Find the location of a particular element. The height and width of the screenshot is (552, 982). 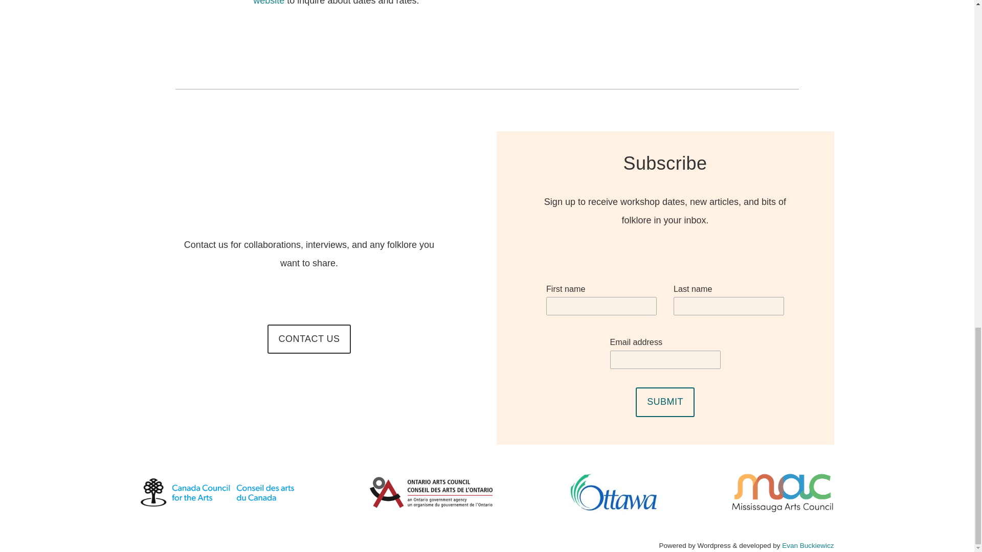

CONTACT US is located at coordinates (309, 339).